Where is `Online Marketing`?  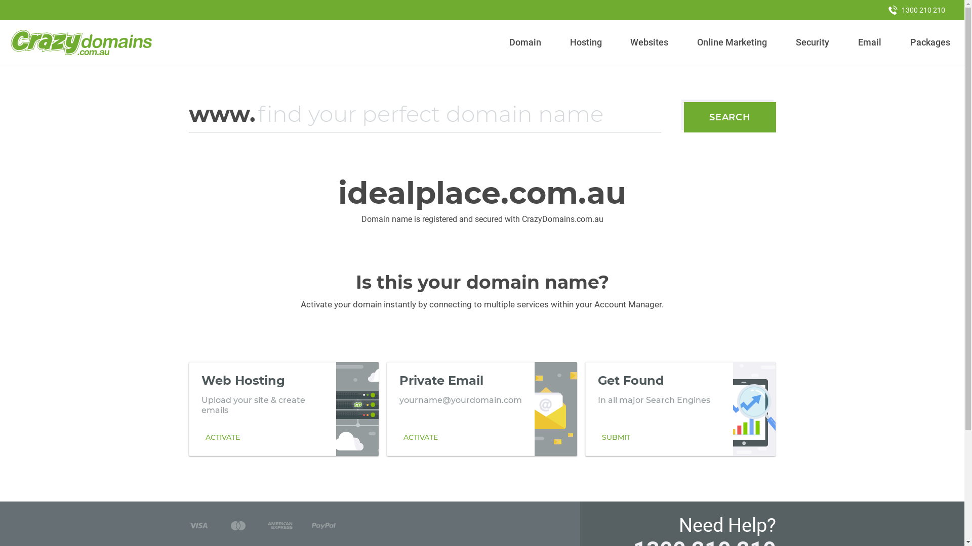 Online Marketing is located at coordinates (732, 42).